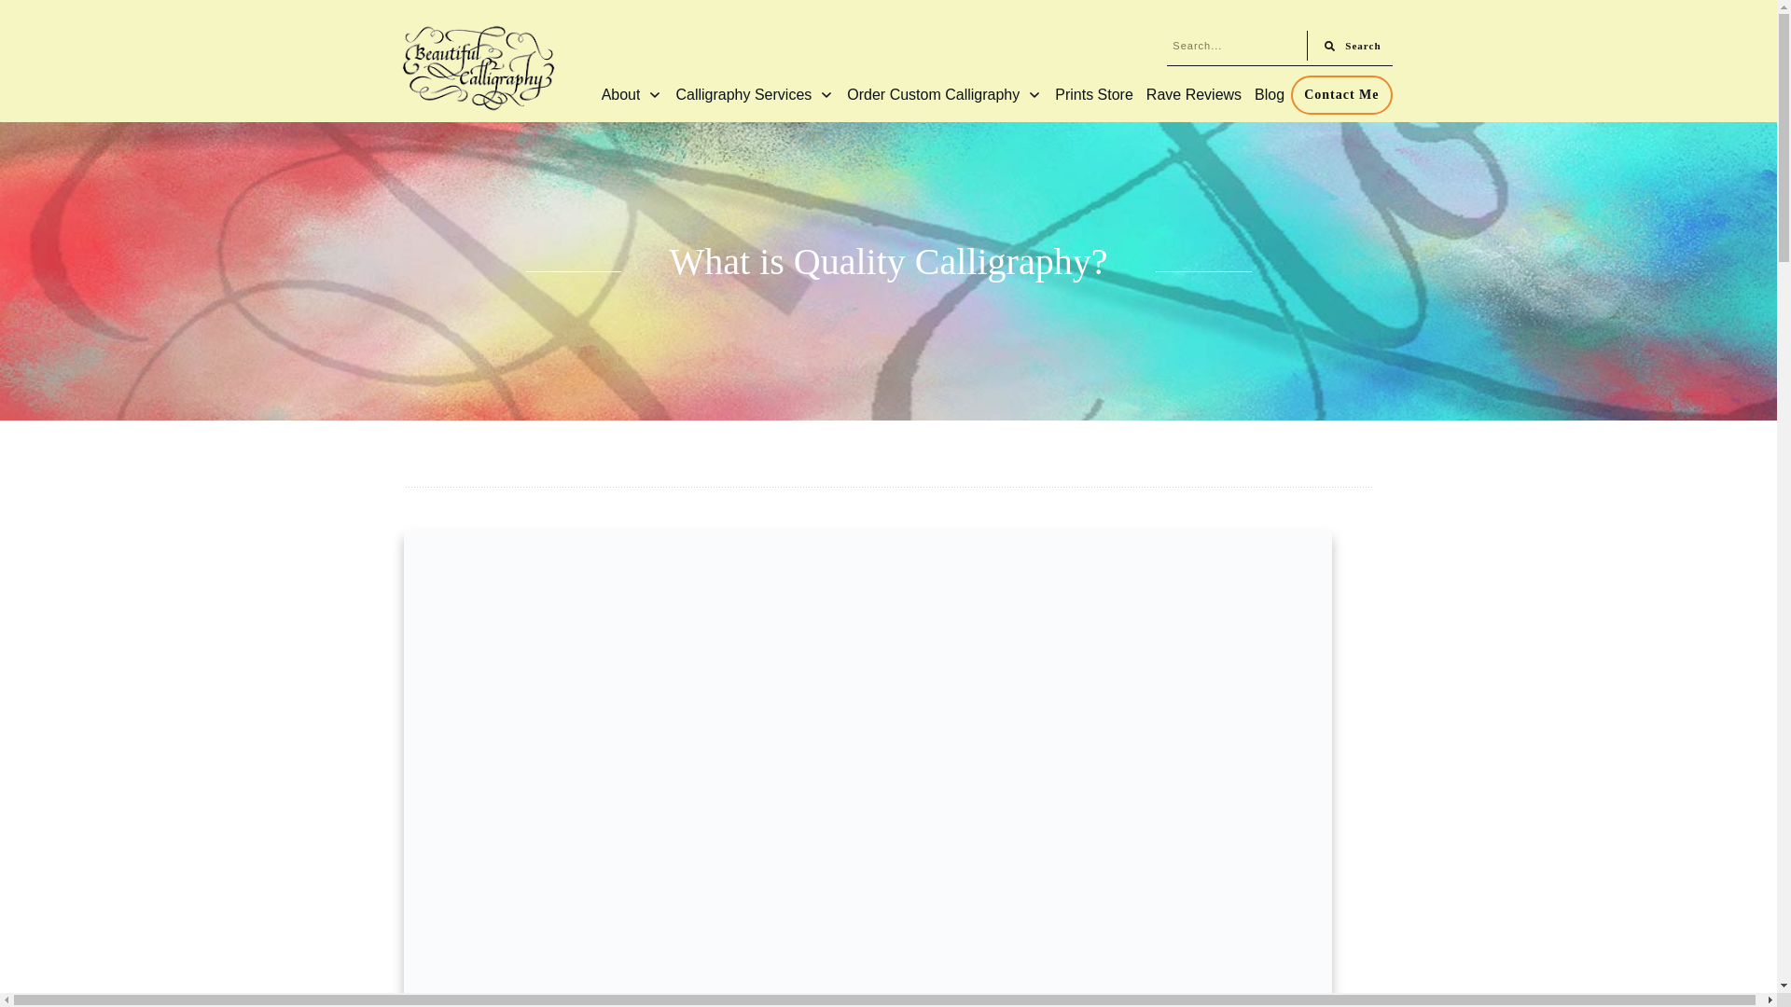 The image size is (1791, 1007). What do you see at coordinates (1269, 93) in the screenshot?
I see `Blog` at bounding box center [1269, 93].